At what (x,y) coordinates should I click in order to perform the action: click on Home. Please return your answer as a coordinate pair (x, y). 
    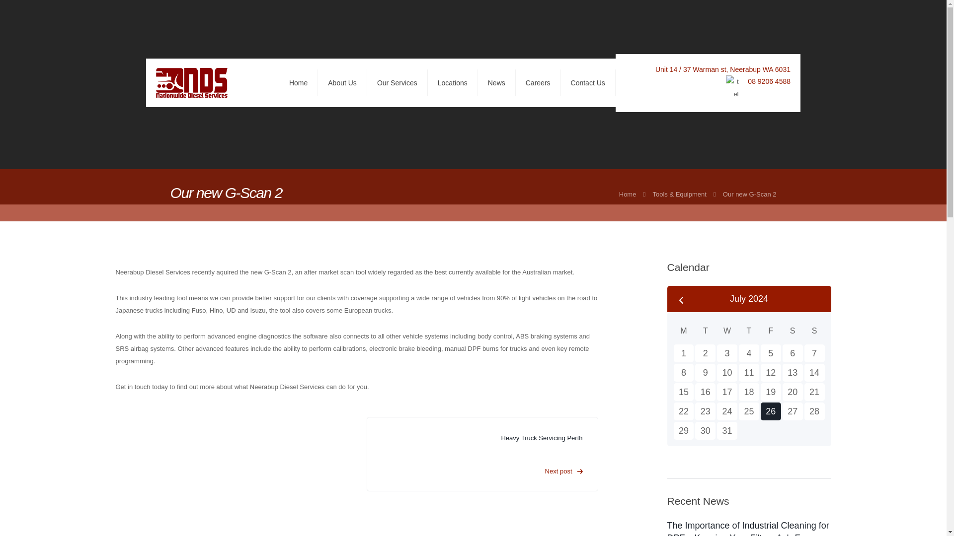
    Looking at the image, I should click on (628, 194).